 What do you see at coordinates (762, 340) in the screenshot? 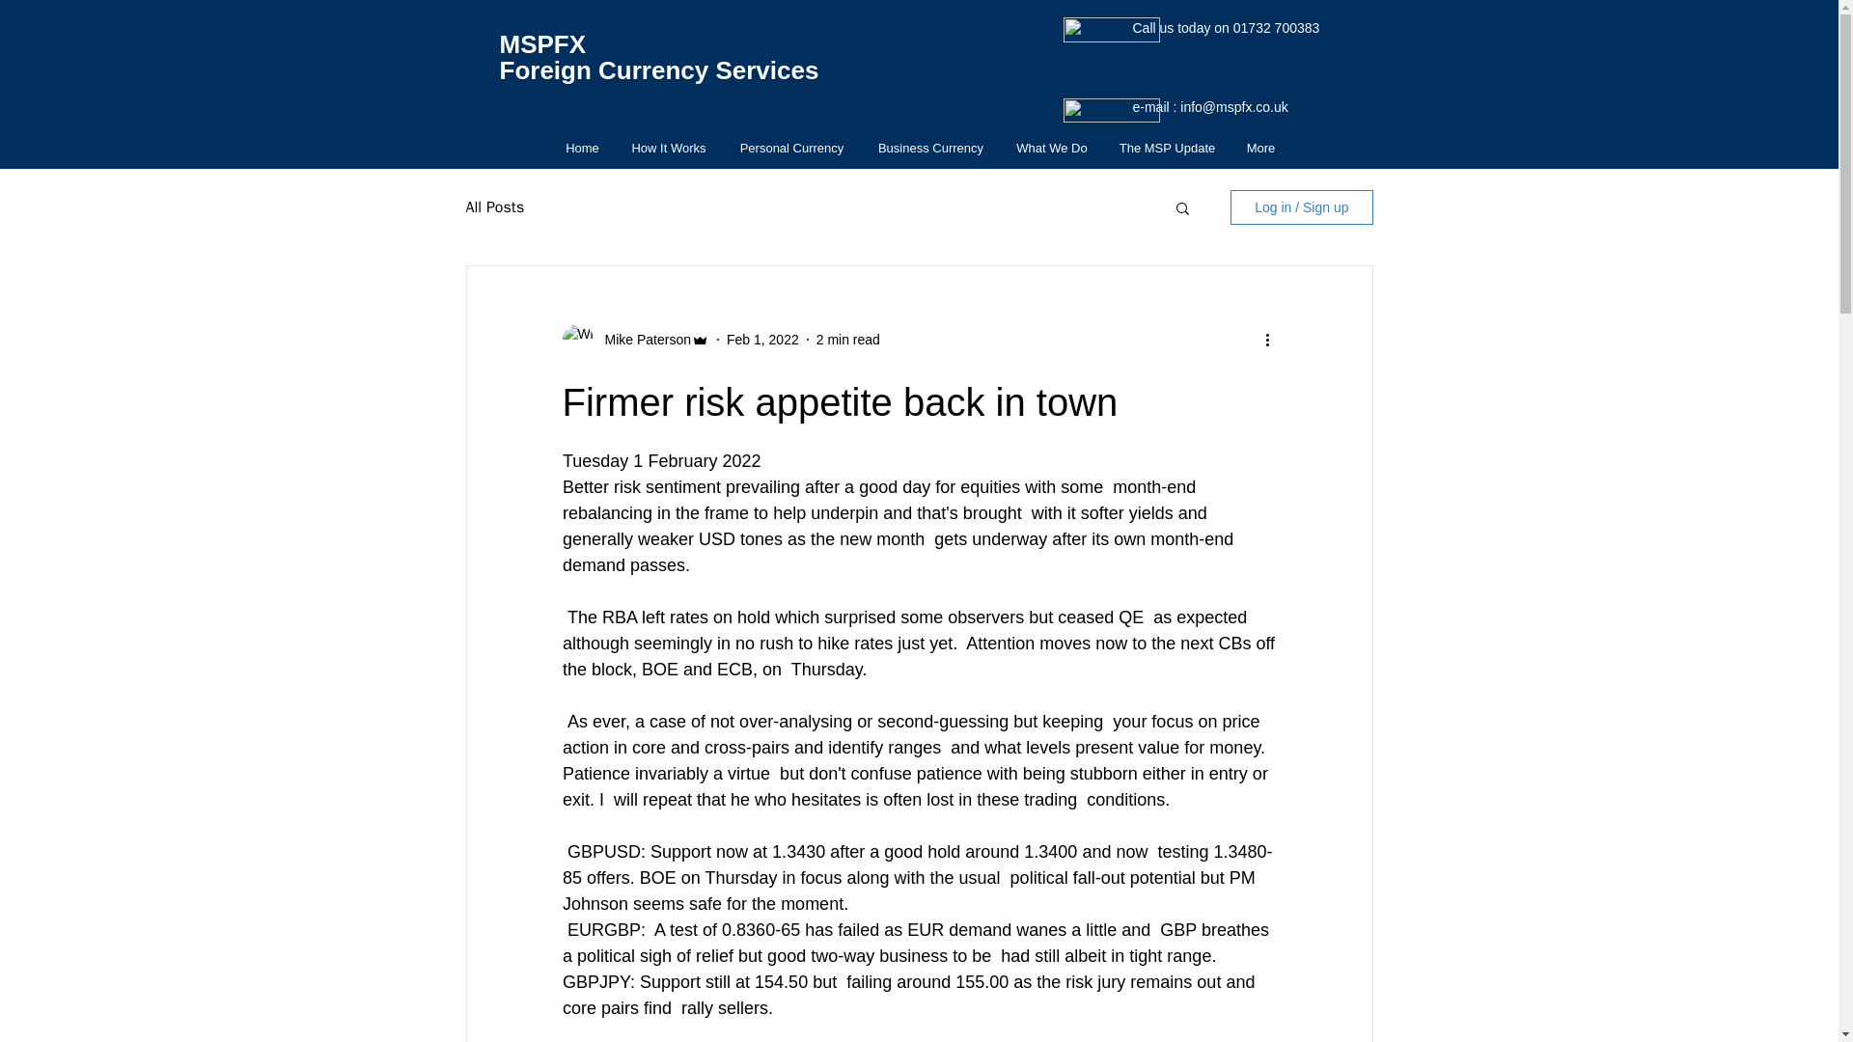
I see `Feb 1, 2022` at bounding box center [762, 340].